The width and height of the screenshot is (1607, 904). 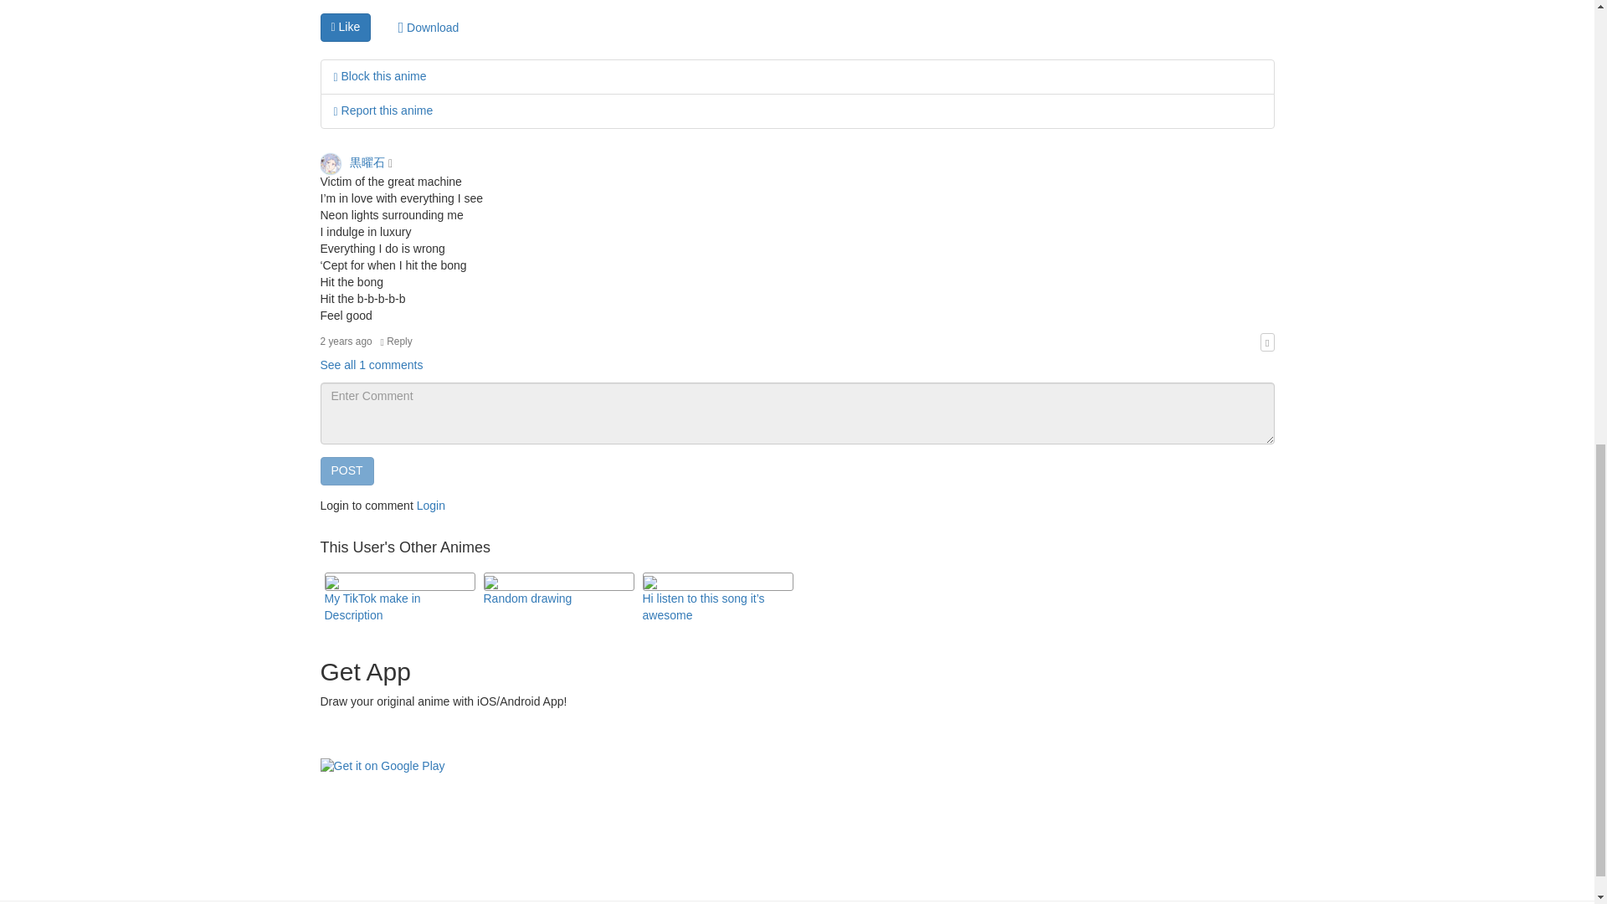 I want to click on Login, so click(x=430, y=506).